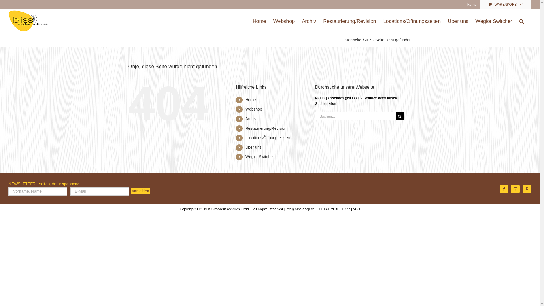  Describe the element at coordinates (522, 21) in the screenshot. I see `Suche` at that location.